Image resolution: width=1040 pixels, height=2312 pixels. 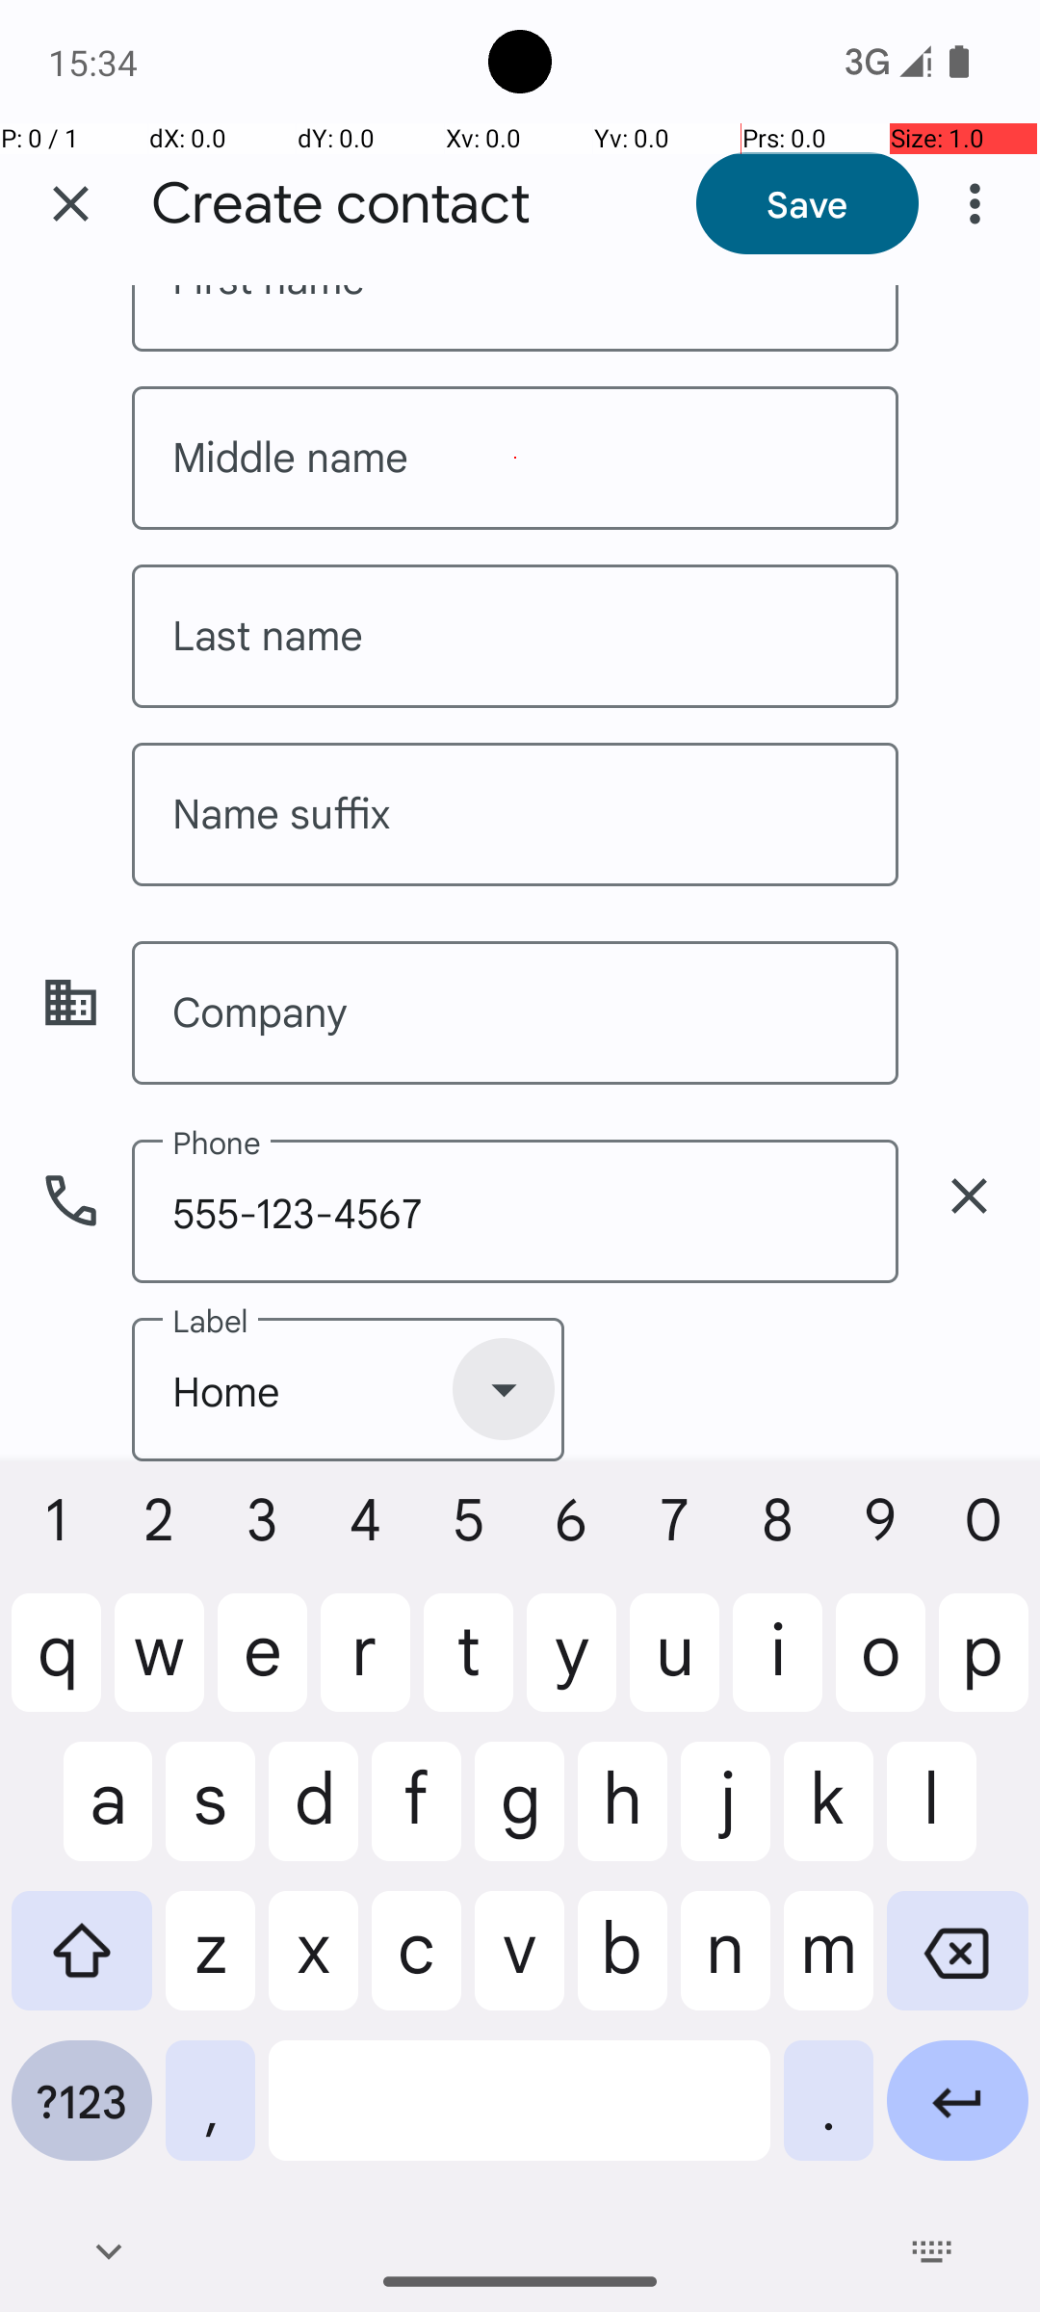 What do you see at coordinates (984, 1668) in the screenshot?
I see `p` at bounding box center [984, 1668].